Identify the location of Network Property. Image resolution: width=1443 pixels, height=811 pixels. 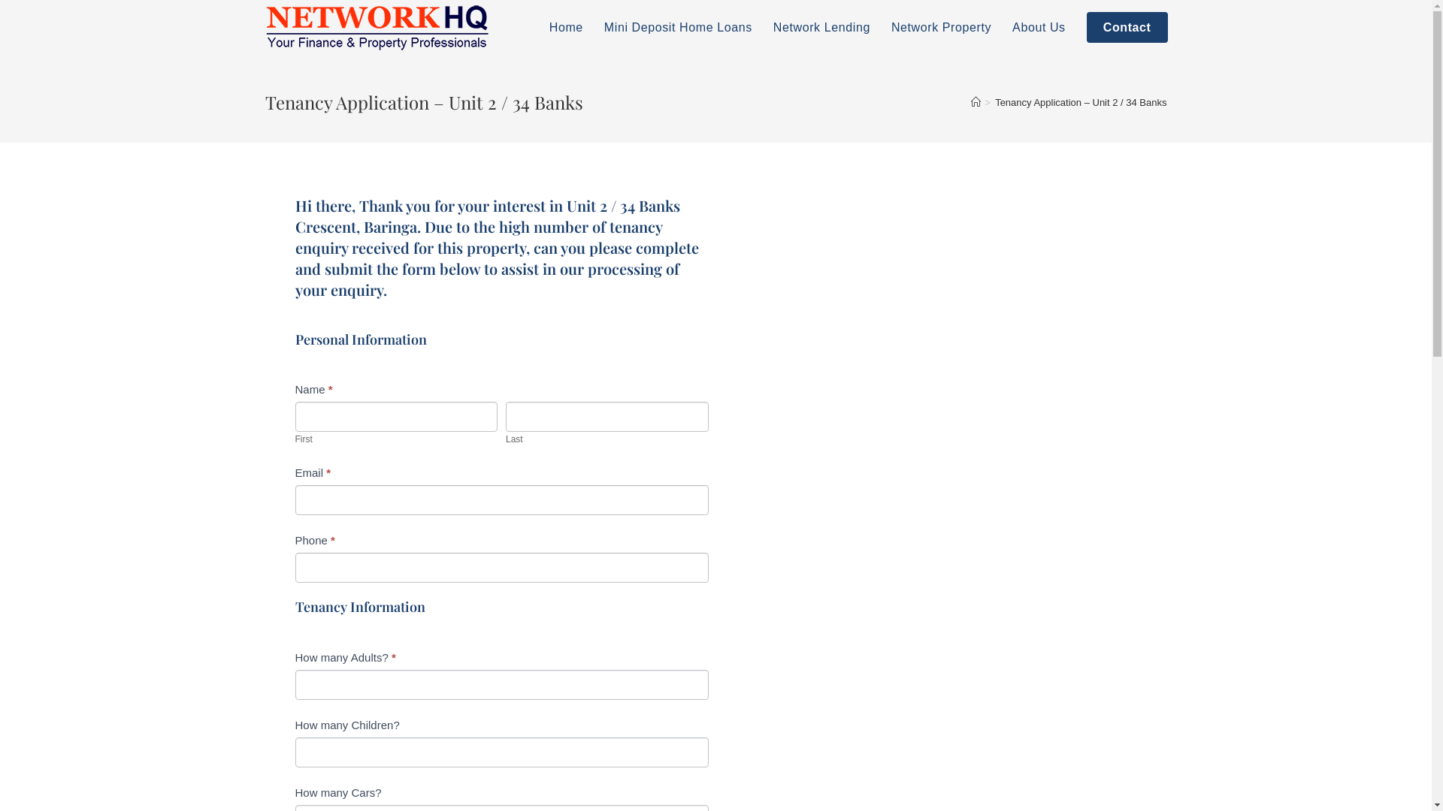
(941, 28).